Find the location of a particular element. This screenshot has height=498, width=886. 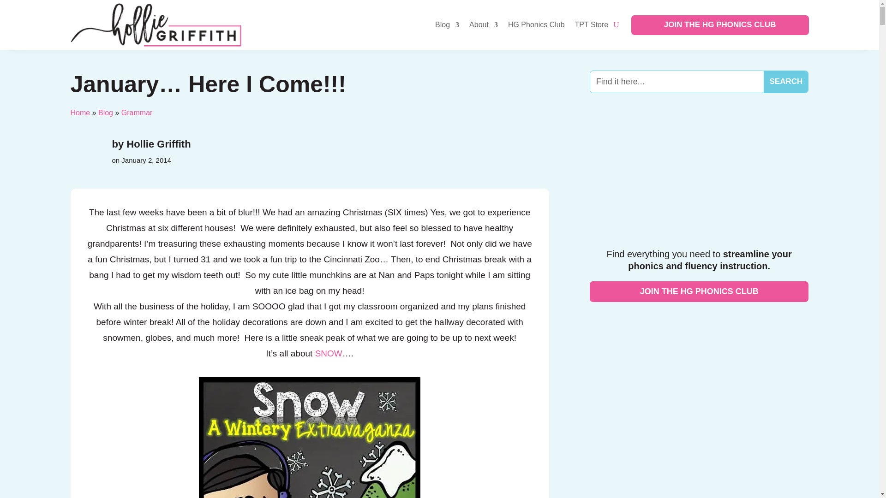

HG Phonics Club is located at coordinates (536, 25).